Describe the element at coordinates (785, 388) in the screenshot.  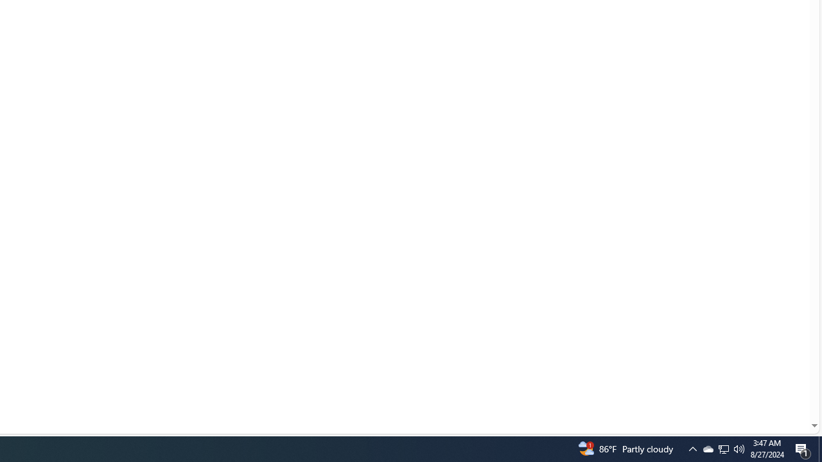
I see `Search more` at that location.